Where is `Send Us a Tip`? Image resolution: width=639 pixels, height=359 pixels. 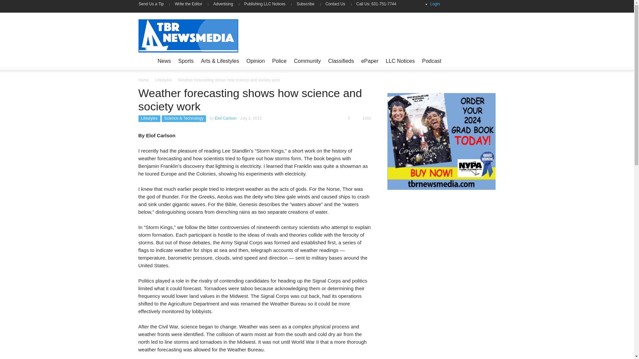
Send Us a Tip is located at coordinates (153, 4).